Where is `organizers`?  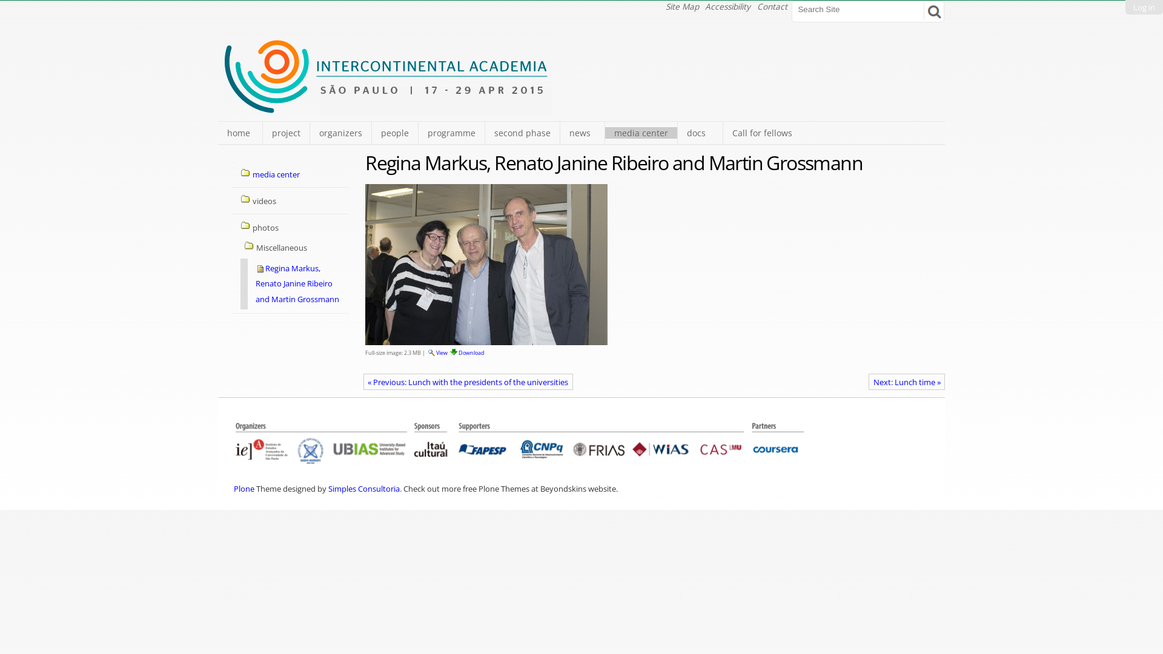 organizers is located at coordinates (340, 133).